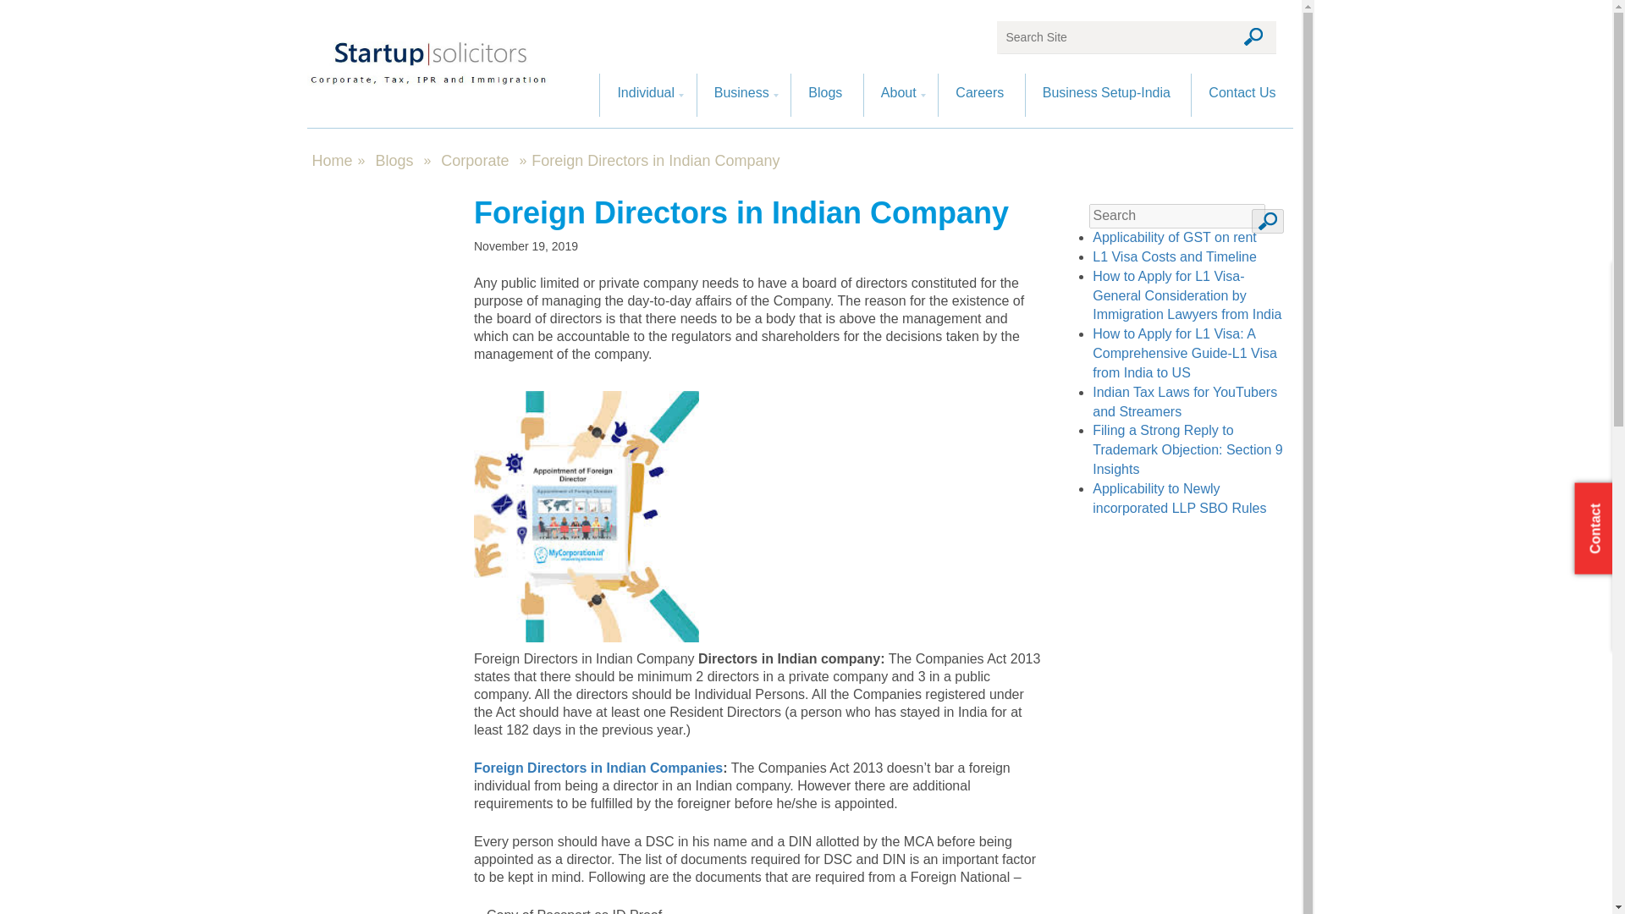  Describe the element at coordinates (897, 95) in the screenshot. I see `About` at that location.